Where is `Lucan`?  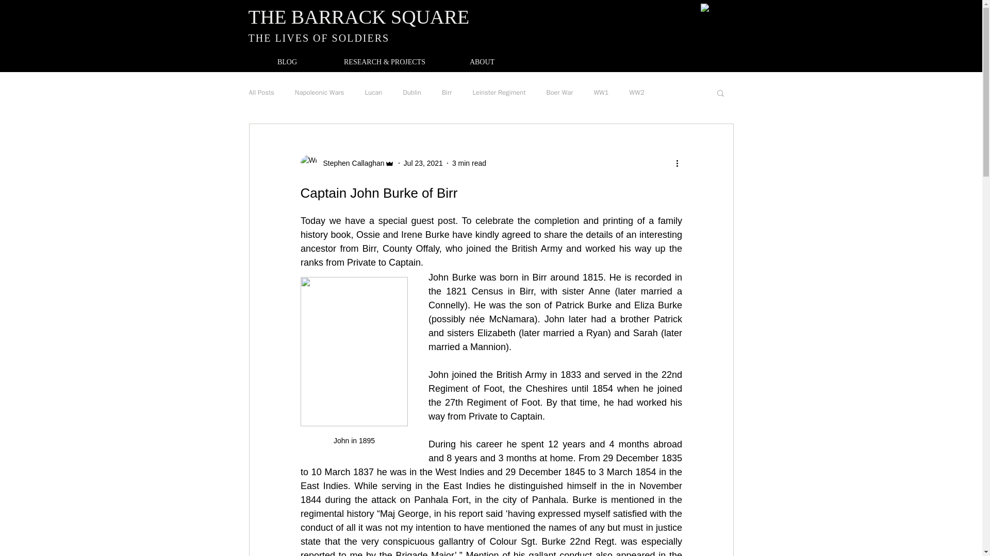
Lucan is located at coordinates (373, 93).